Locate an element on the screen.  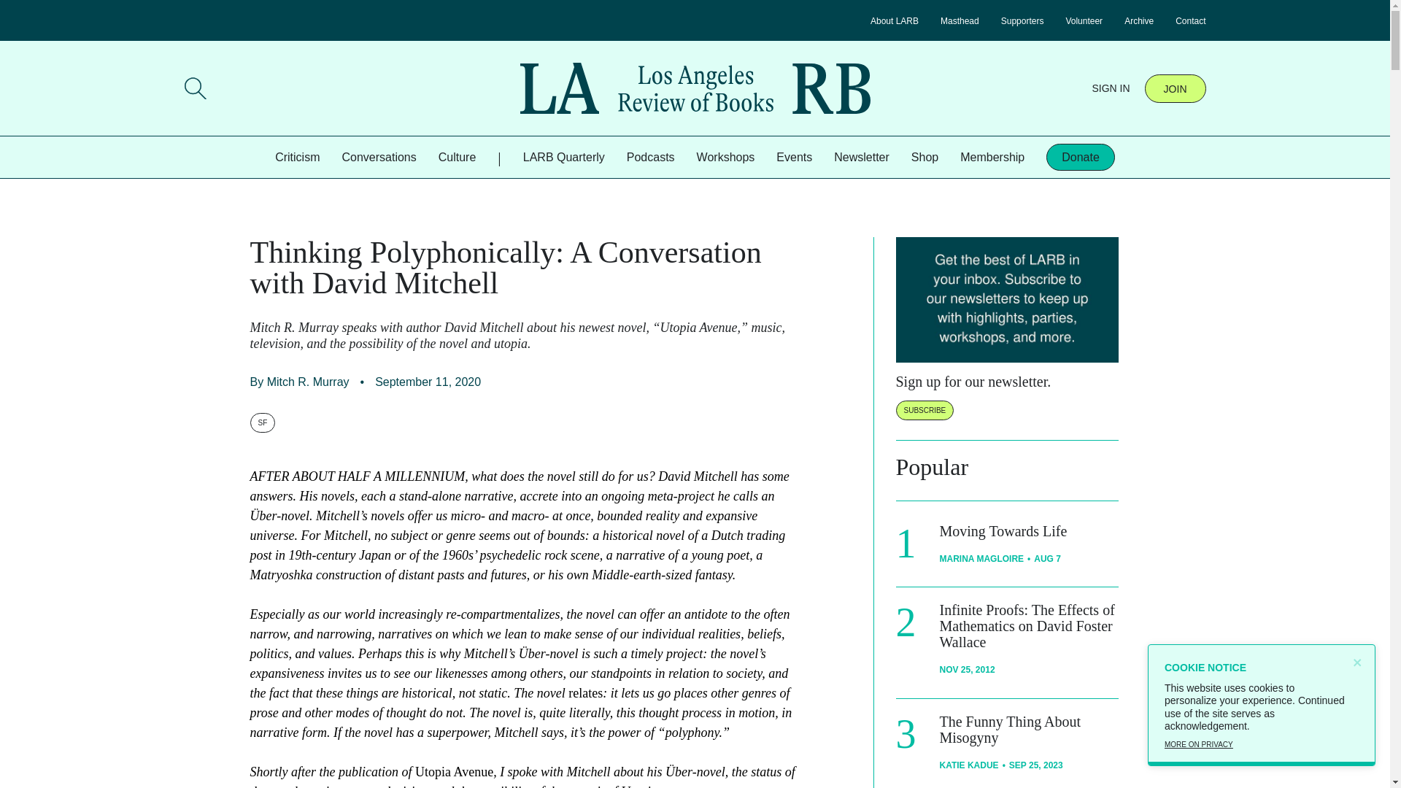
Sign up for our newsletter. is located at coordinates (973, 381).